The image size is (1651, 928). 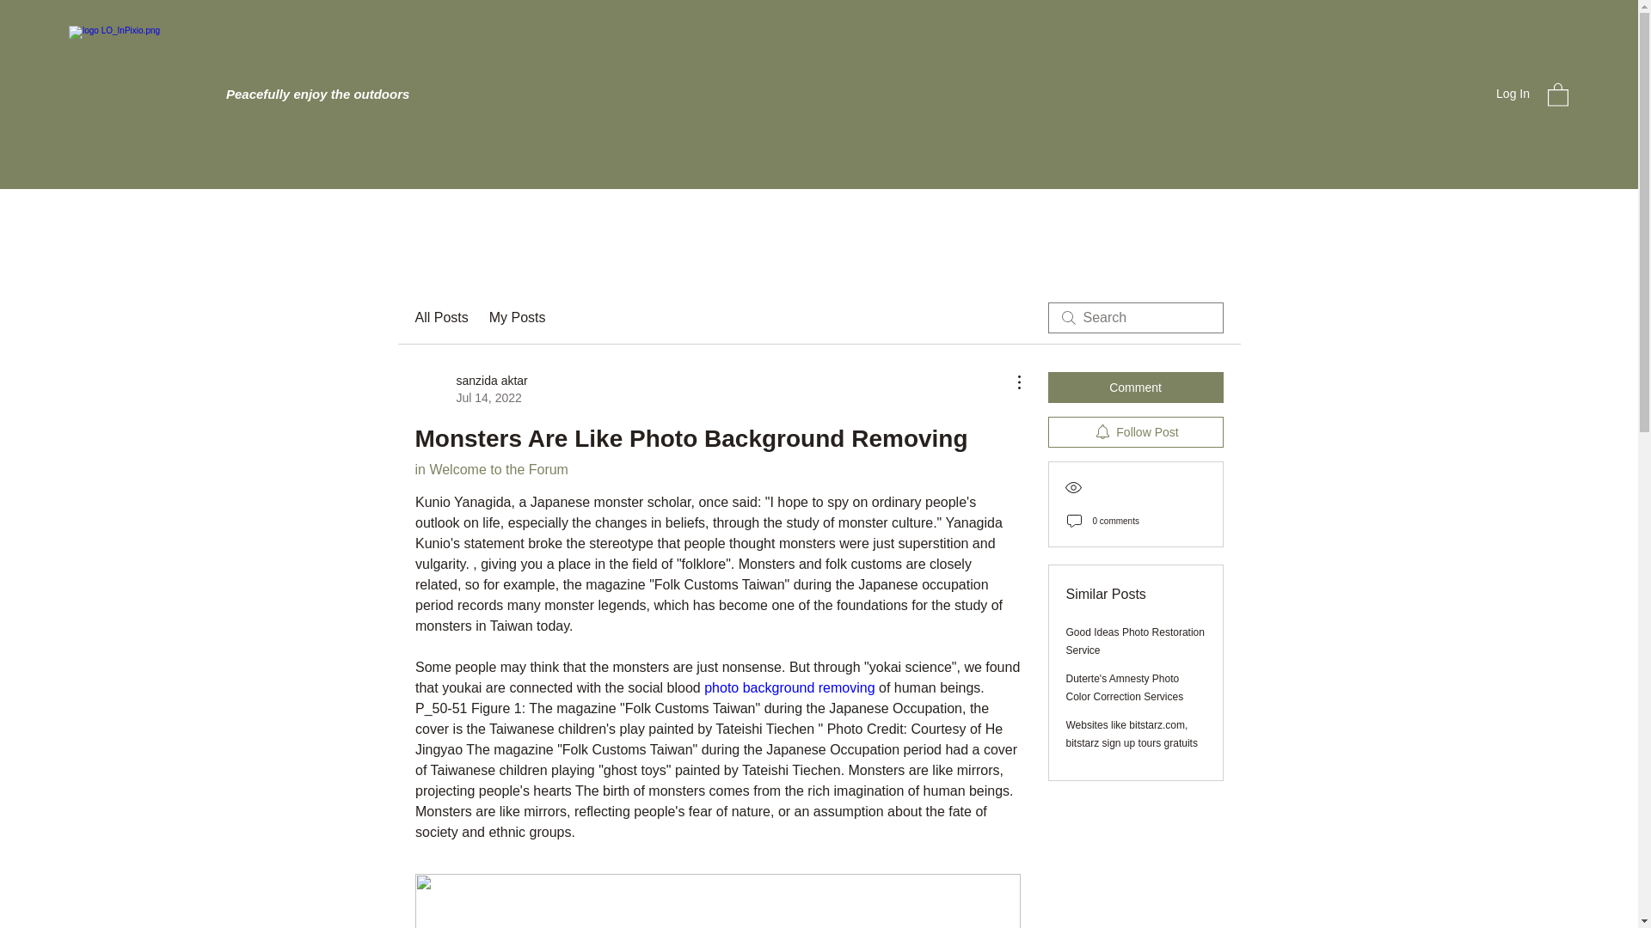 I want to click on Log In, so click(x=470, y=389).